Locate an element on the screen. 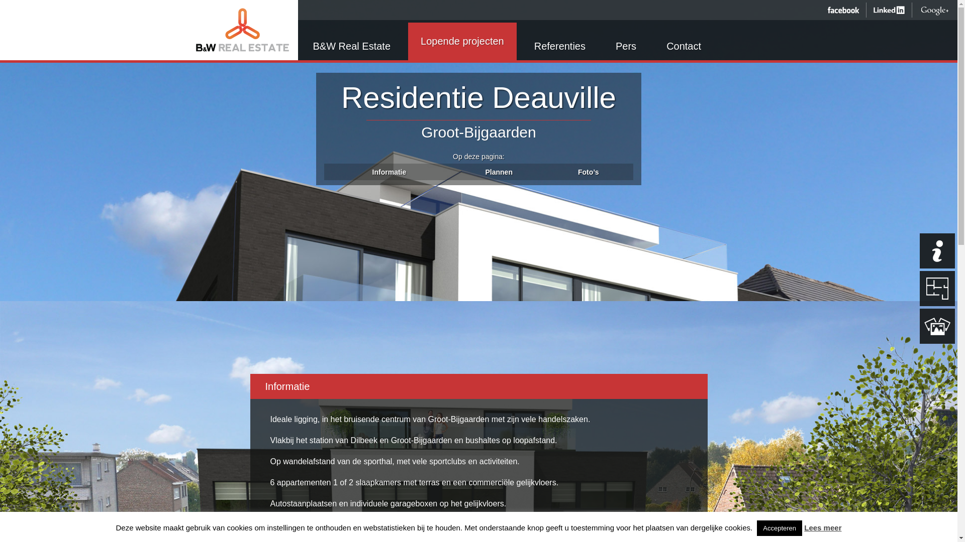  info@bwre.be is located at coordinates (341, 527).